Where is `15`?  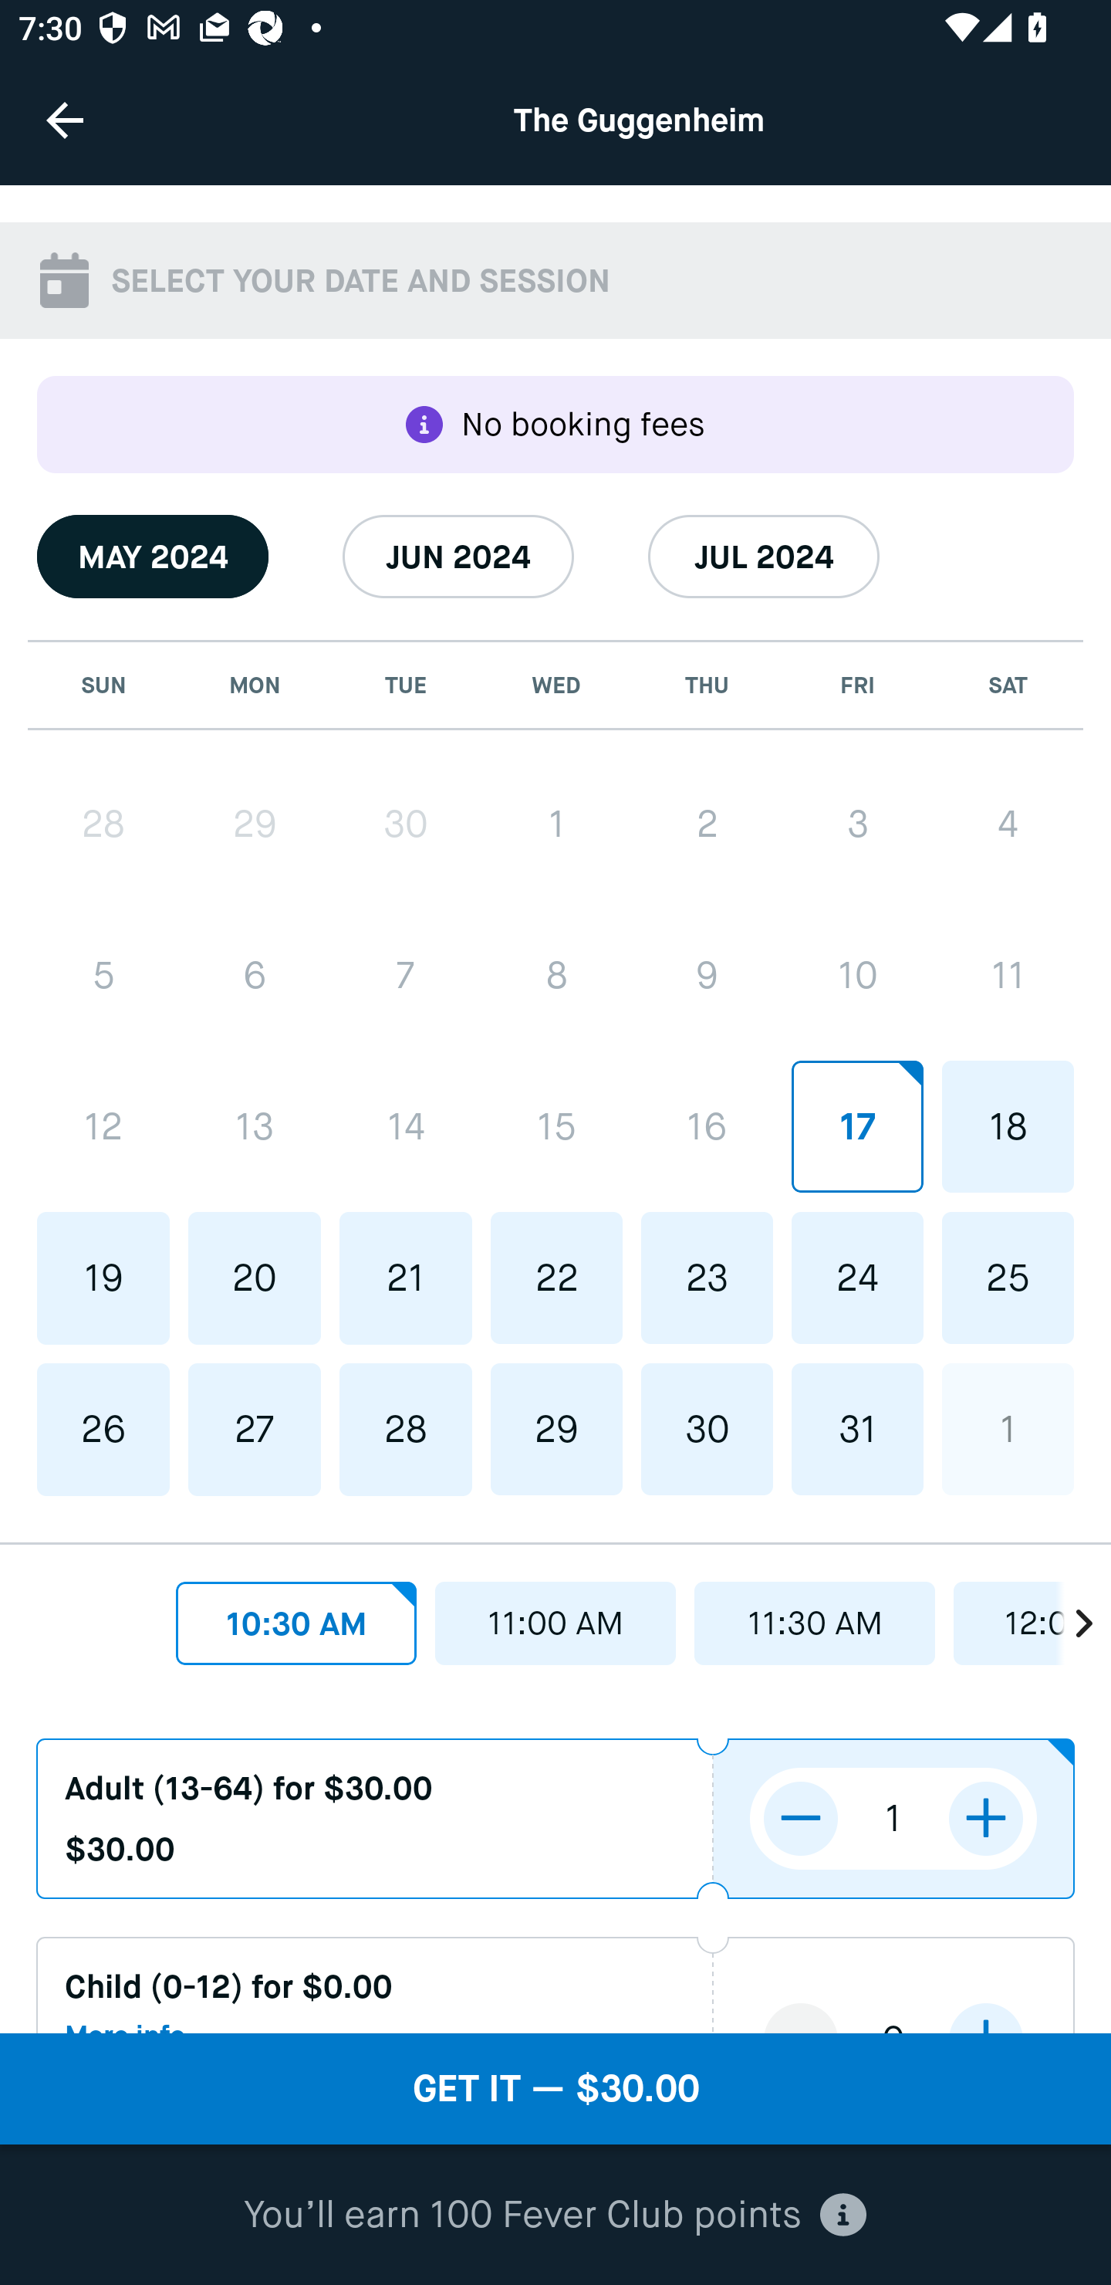
15 is located at coordinates (556, 1126).